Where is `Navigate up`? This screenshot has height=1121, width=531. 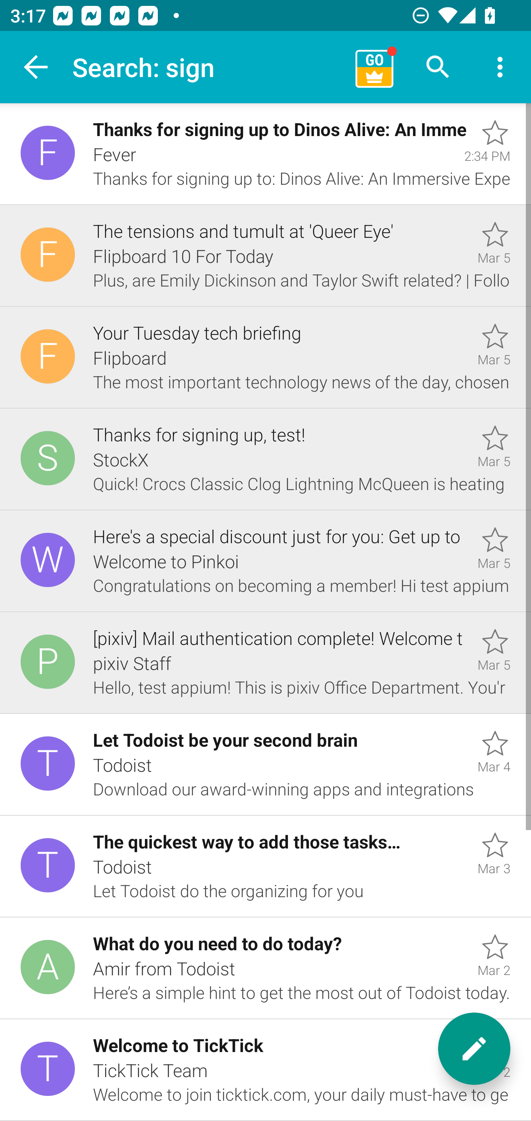 Navigate up is located at coordinates (36, 67).